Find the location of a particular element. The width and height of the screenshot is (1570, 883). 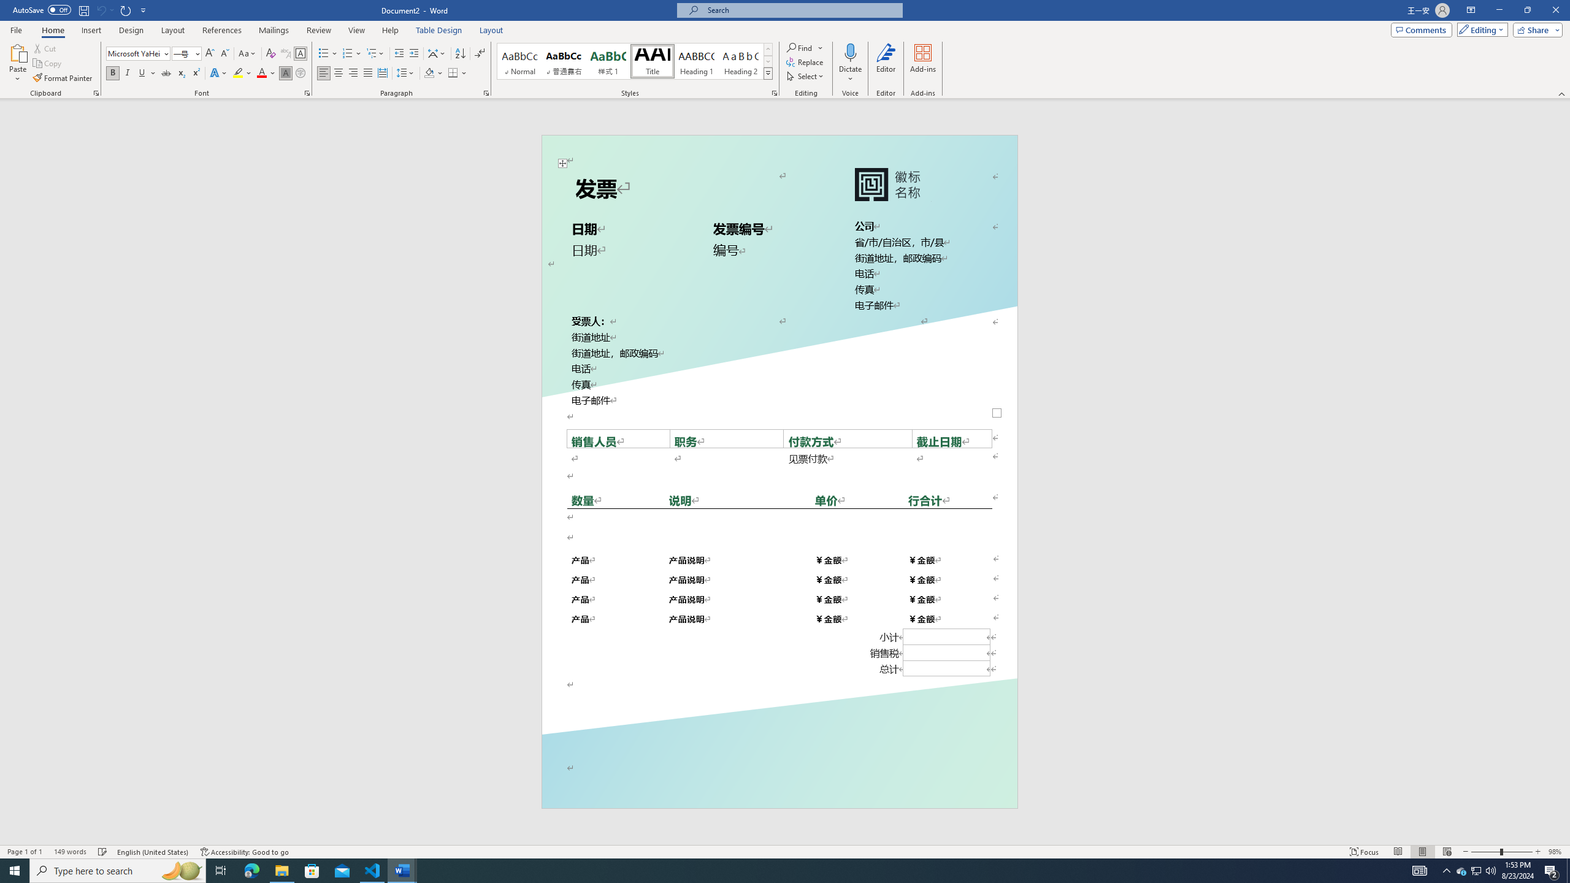

Font Color is located at coordinates (266, 74).